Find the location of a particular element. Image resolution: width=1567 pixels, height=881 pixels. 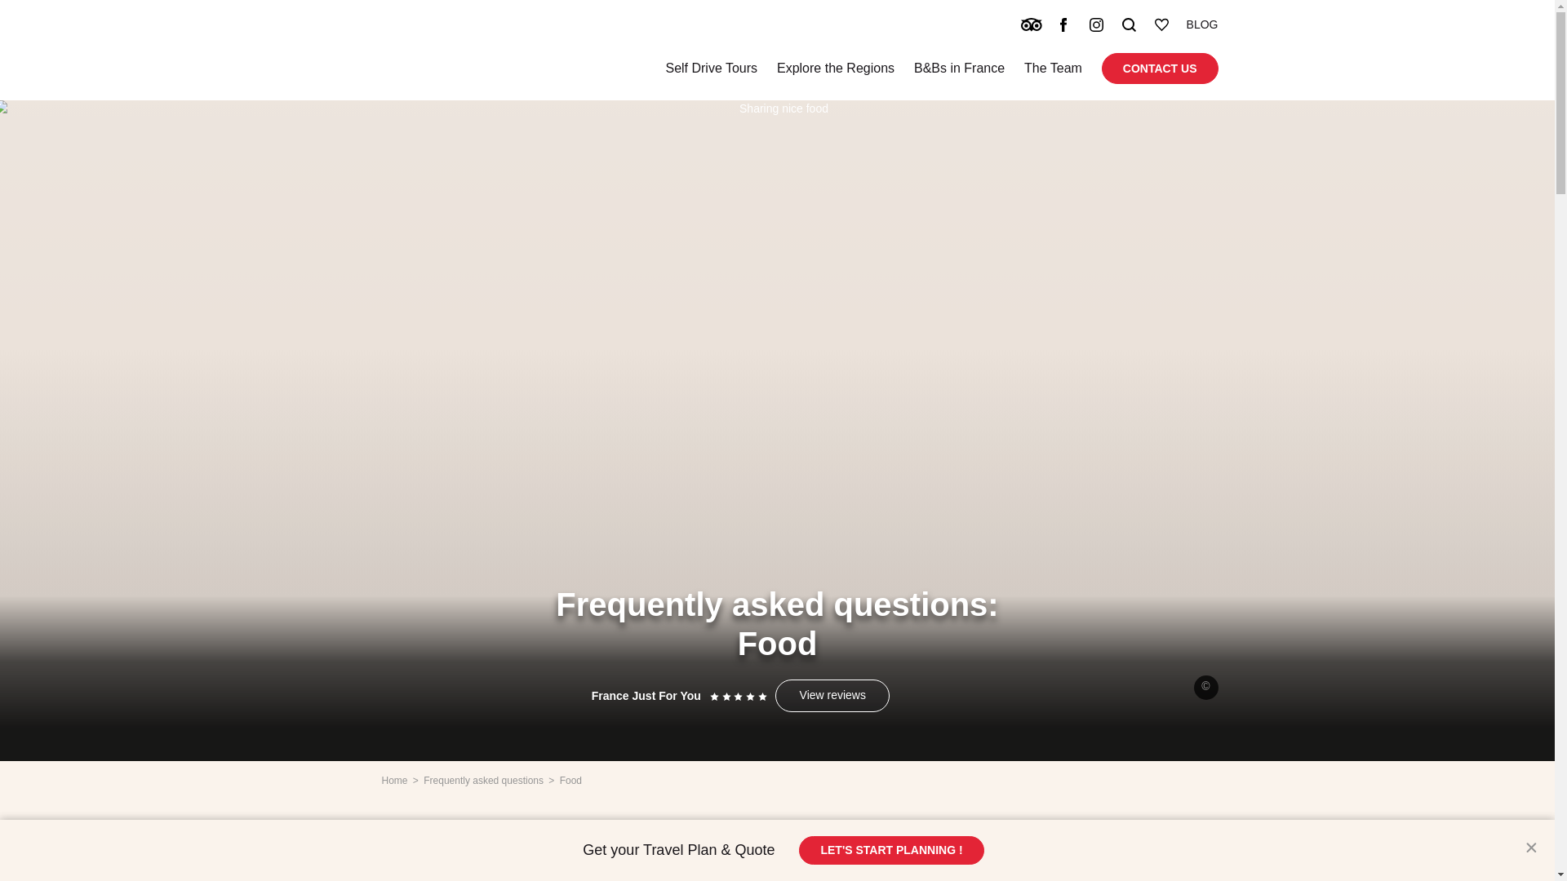

See our tour samples is located at coordinates (710, 69).